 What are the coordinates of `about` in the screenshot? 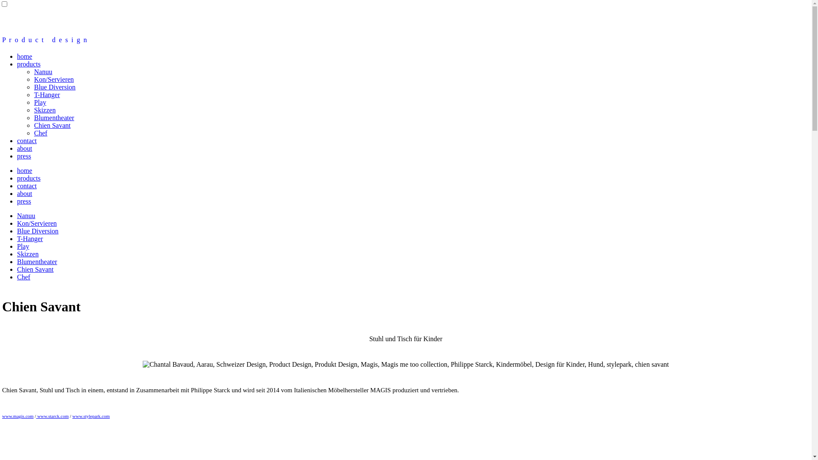 It's located at (25, 193).